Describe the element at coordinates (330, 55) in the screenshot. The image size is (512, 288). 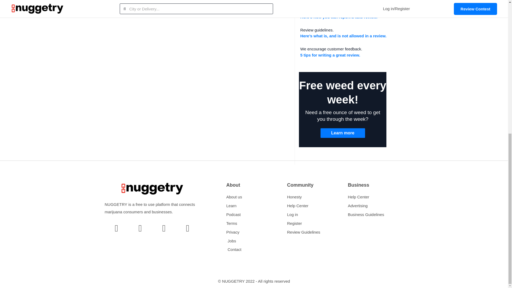
I see `5 tips for writing a great review.` at that location.